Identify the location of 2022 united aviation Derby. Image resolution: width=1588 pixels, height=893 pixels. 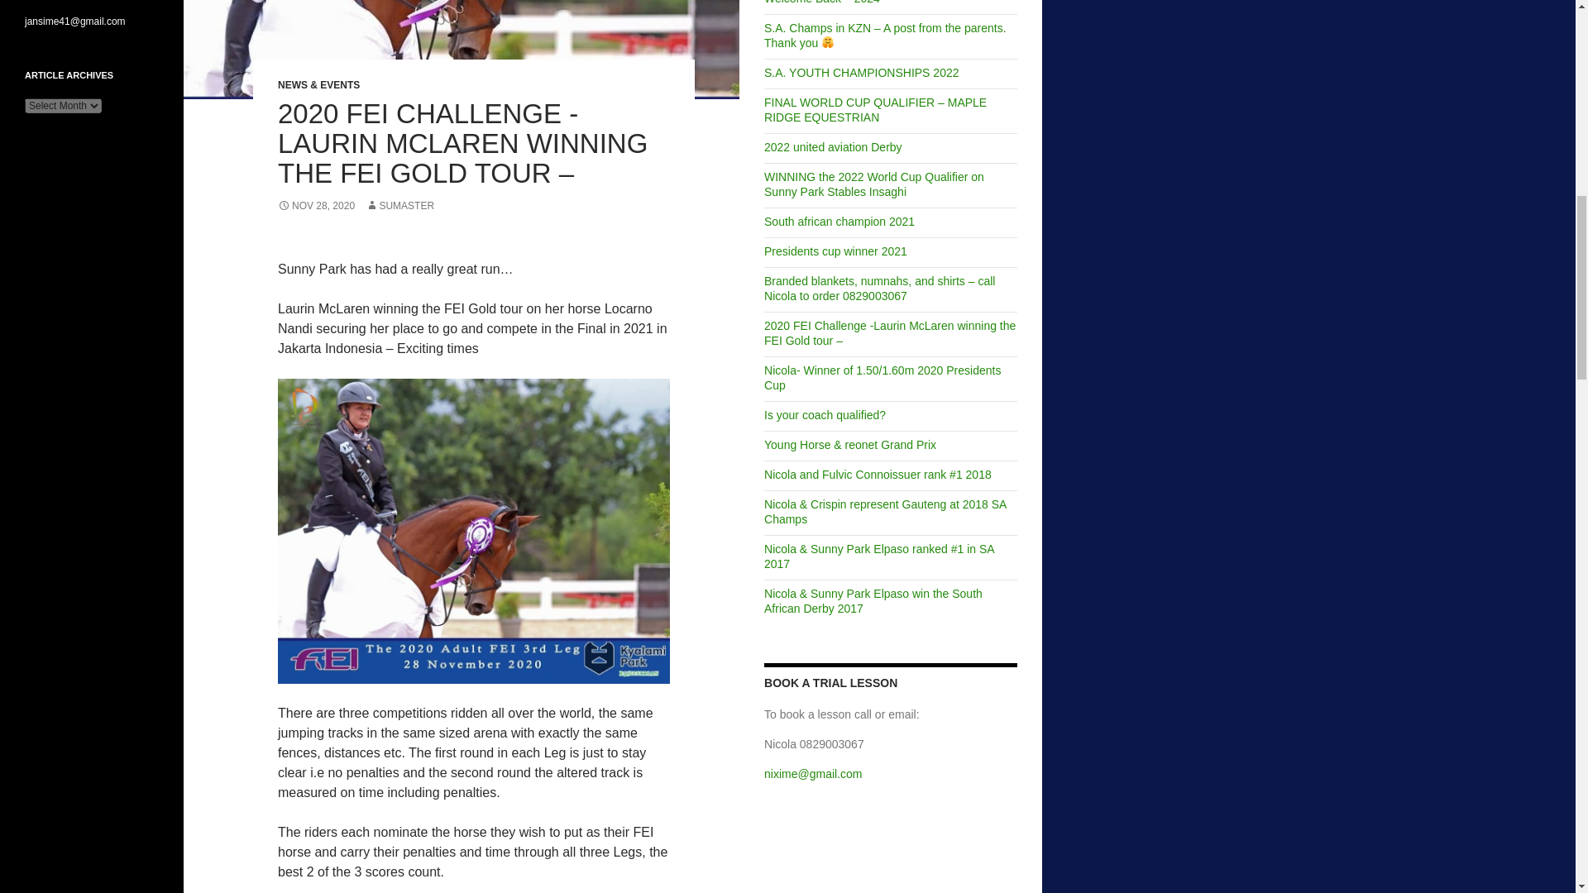
(832, 146).